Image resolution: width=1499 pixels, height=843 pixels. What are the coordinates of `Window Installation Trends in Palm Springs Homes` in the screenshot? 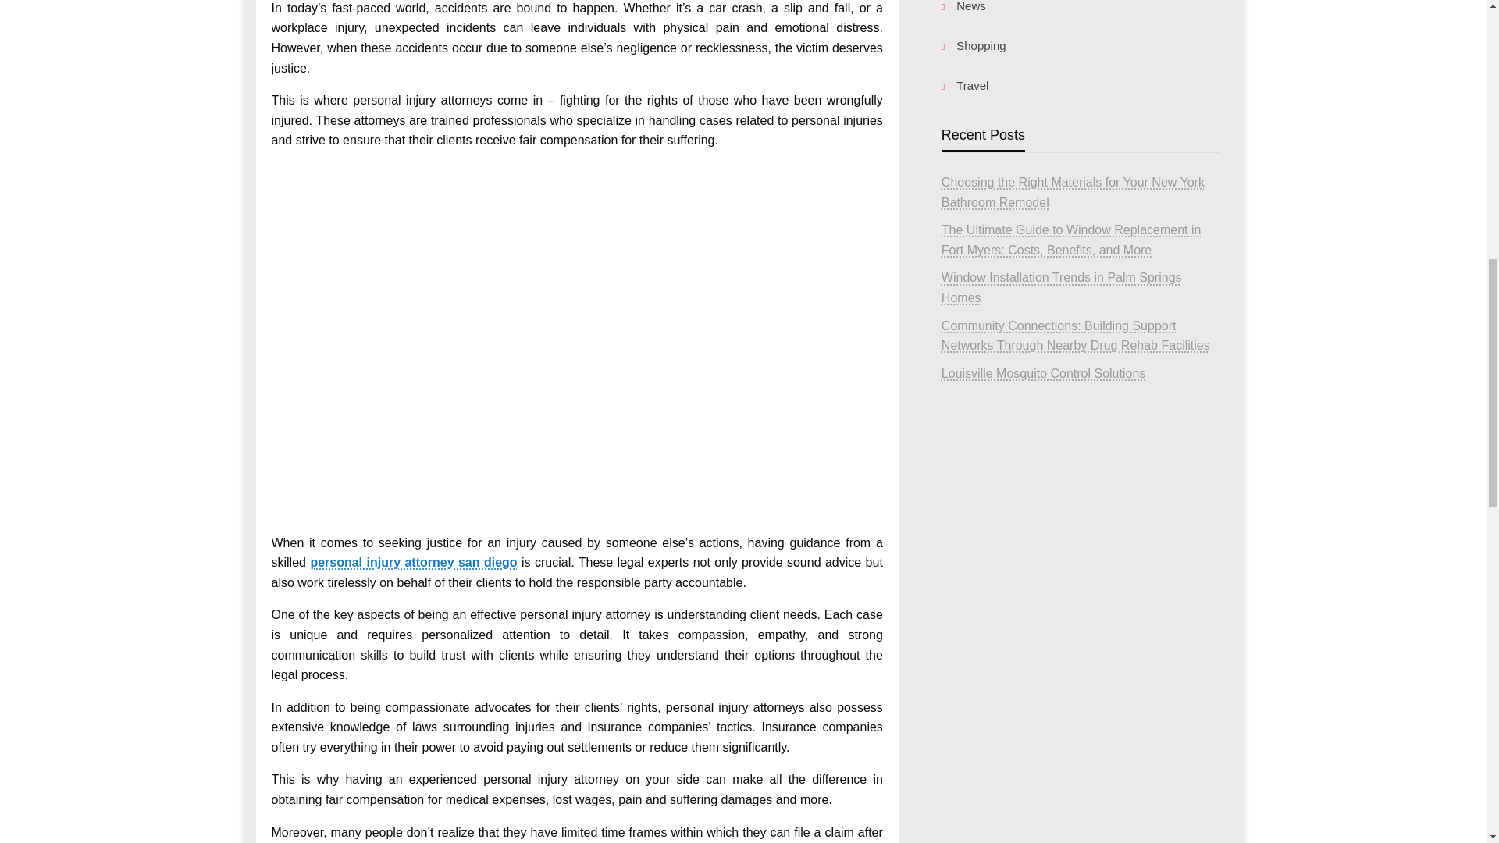 It's located at (1062, 287).